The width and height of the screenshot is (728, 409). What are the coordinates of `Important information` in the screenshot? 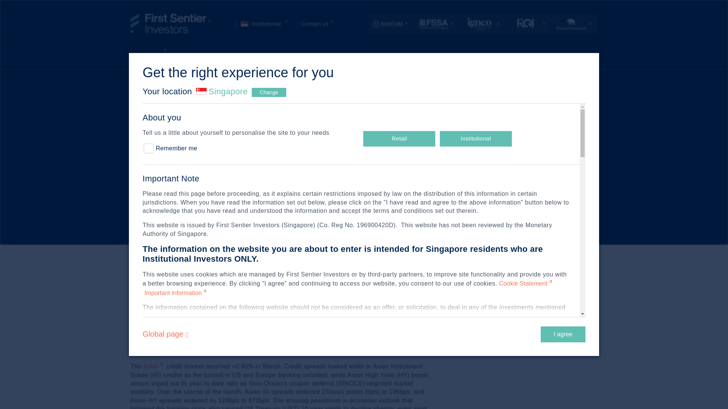 It's located at (316, 24).